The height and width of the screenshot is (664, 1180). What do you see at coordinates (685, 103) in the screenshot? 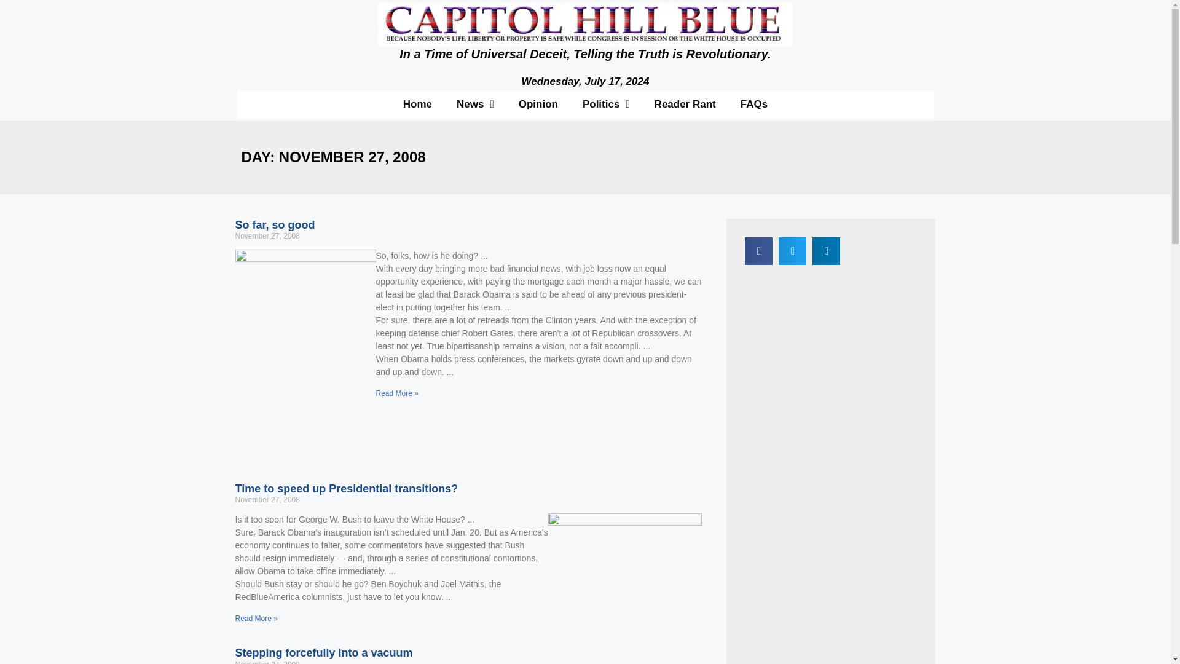
I see `Reader Rant` at bounding box center [685, 103].